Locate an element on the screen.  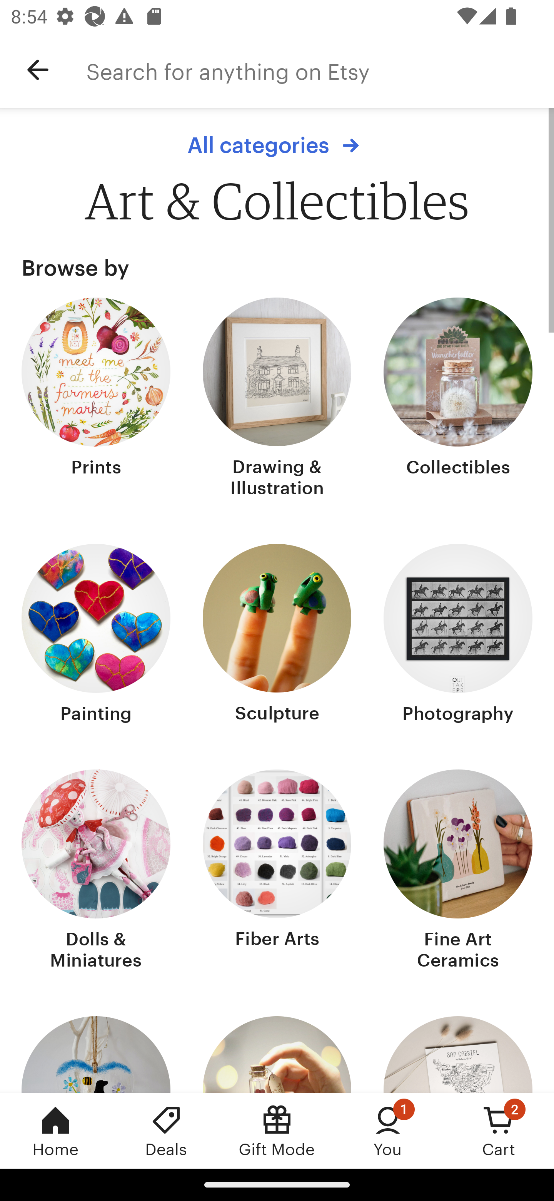
Fiber Arts is located at coordinates (277, 871).